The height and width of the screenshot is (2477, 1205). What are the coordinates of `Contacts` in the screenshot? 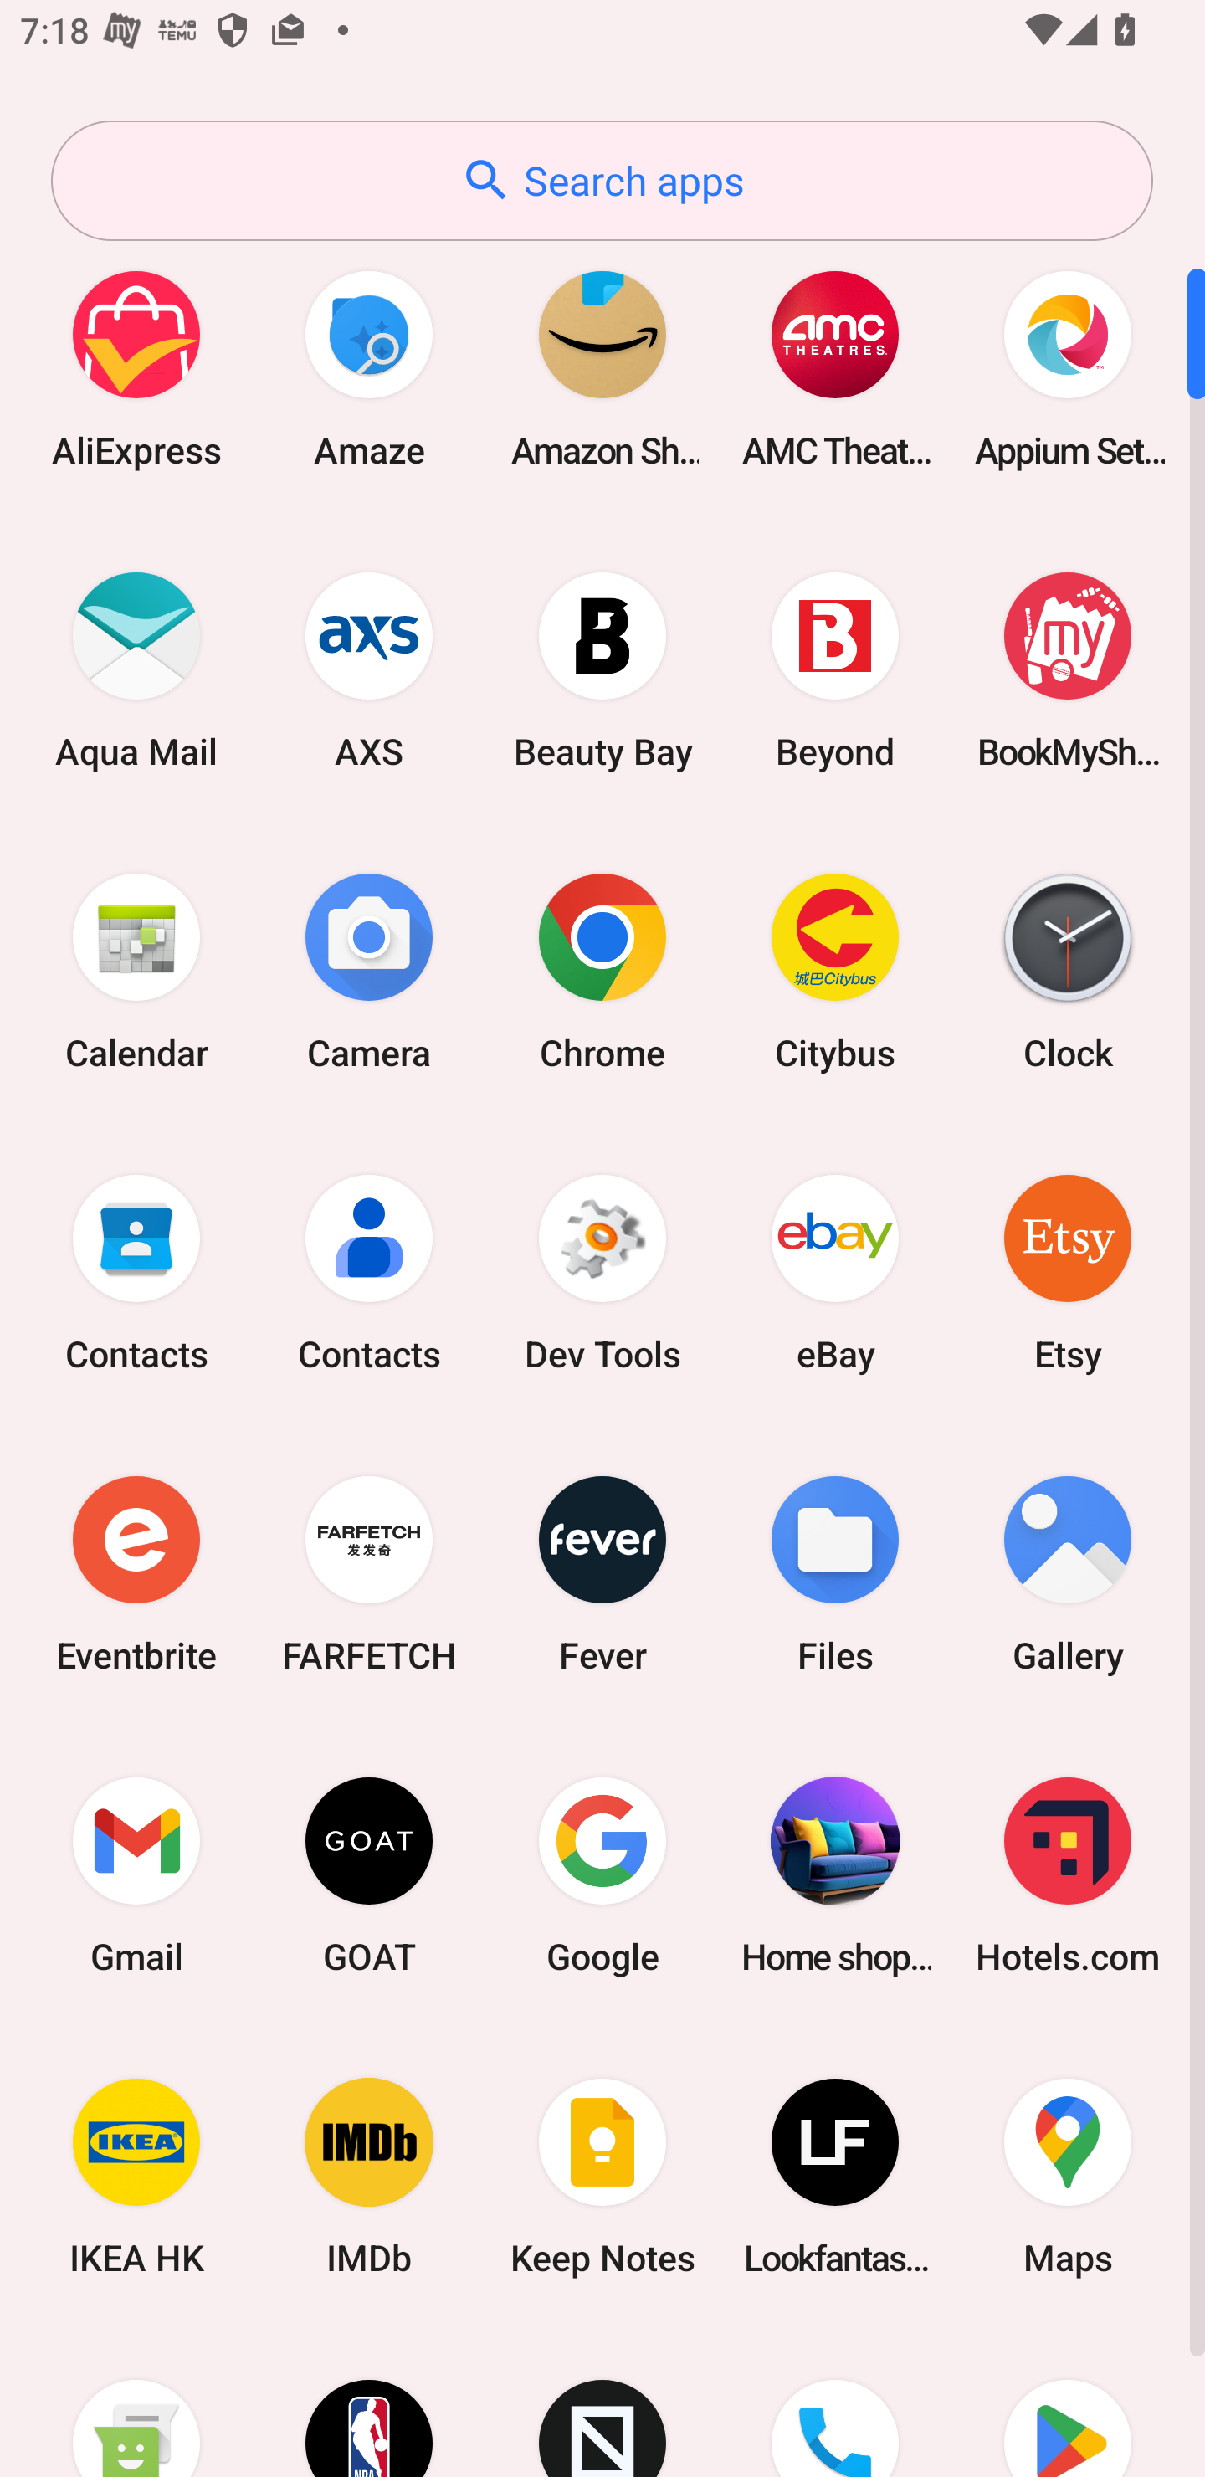 It's located at (369, 1272).